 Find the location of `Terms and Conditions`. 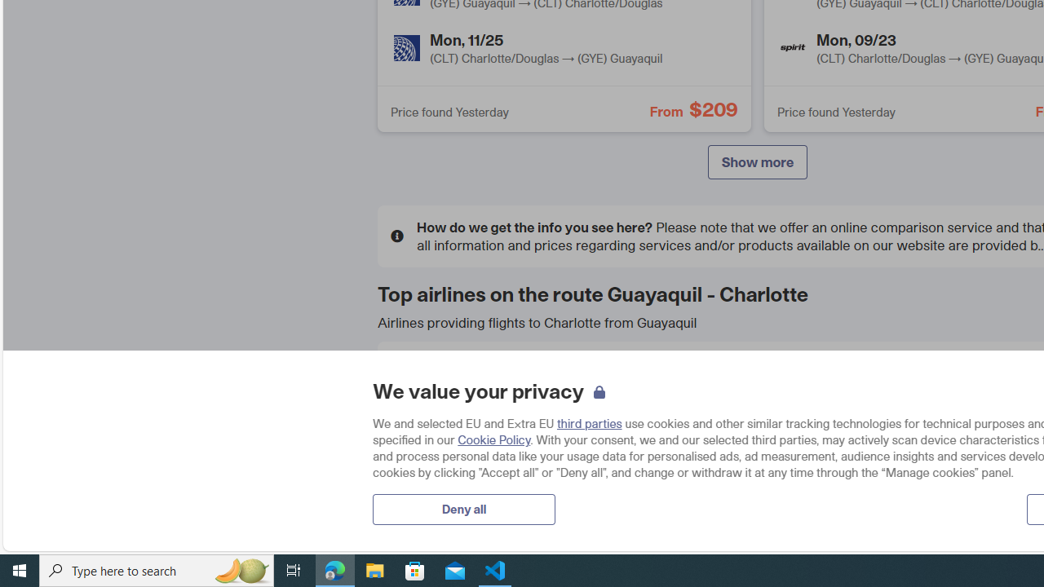

Terms and Conditions is located at coordinates (722, 308).